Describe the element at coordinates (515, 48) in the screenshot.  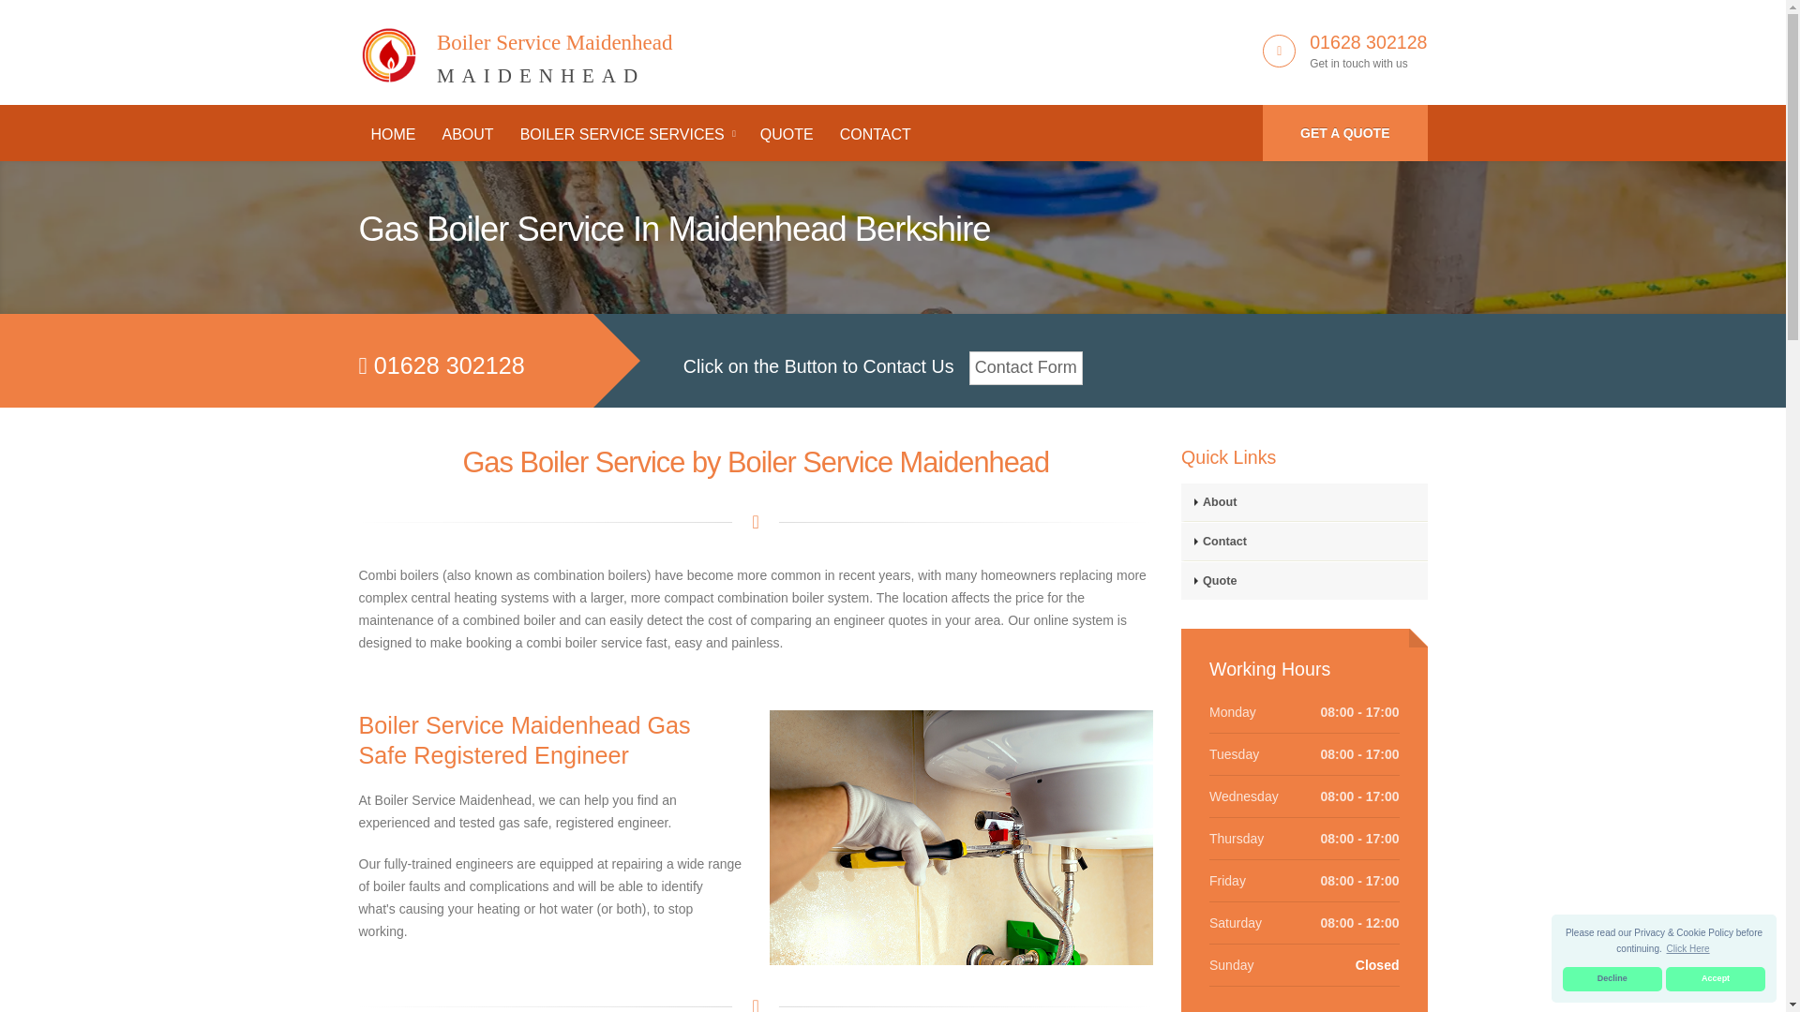
I see `01628 302128` at that location.